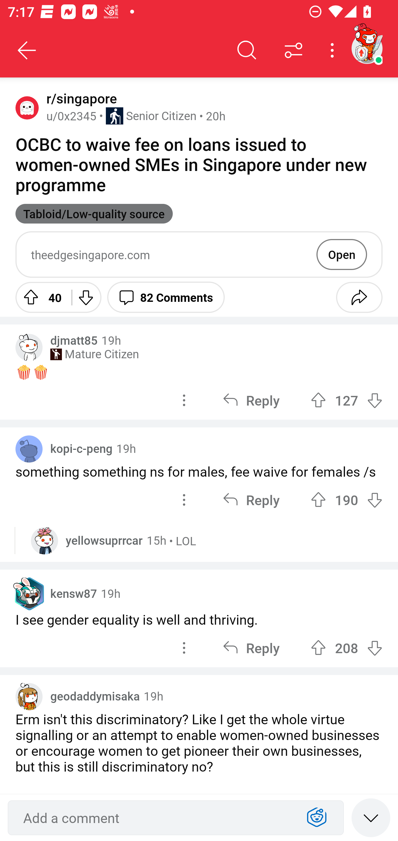 Image resolution: width=398 pixels, height=841 pixels. Describe the element at coordinates (342, 254) in the screenshot. I see `Open` at that location.